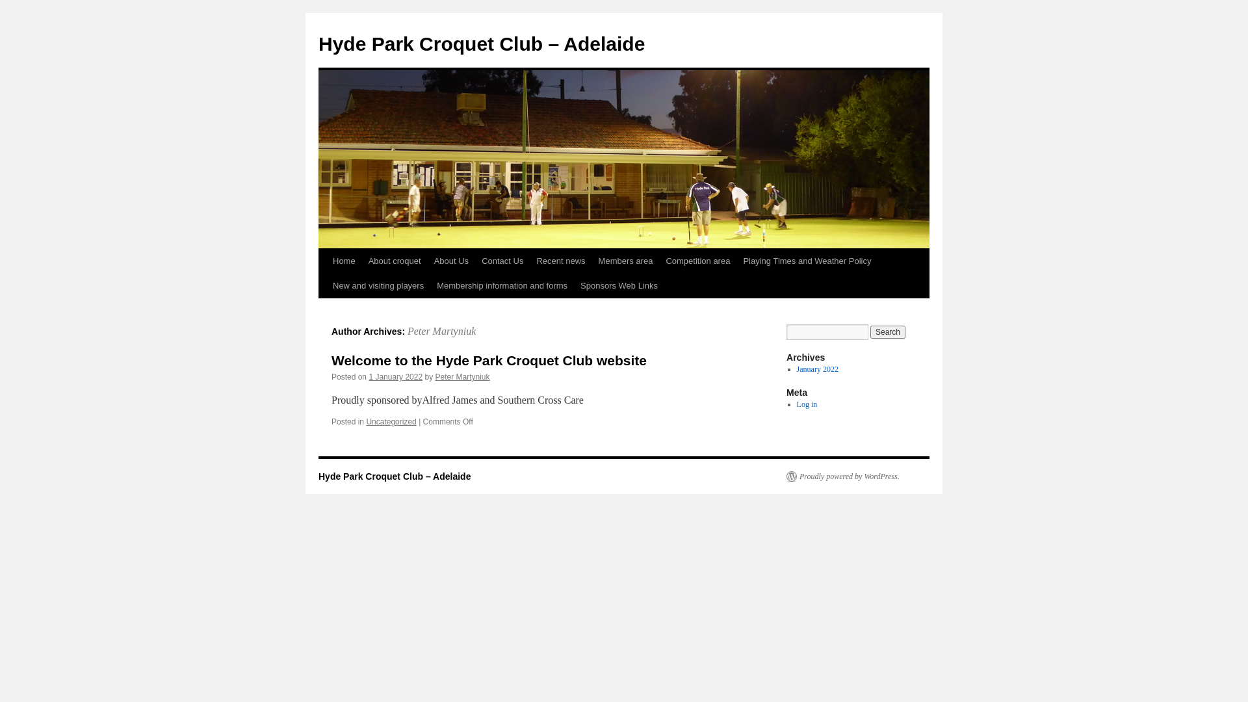  I want to click on About Us, so click(451, 261).